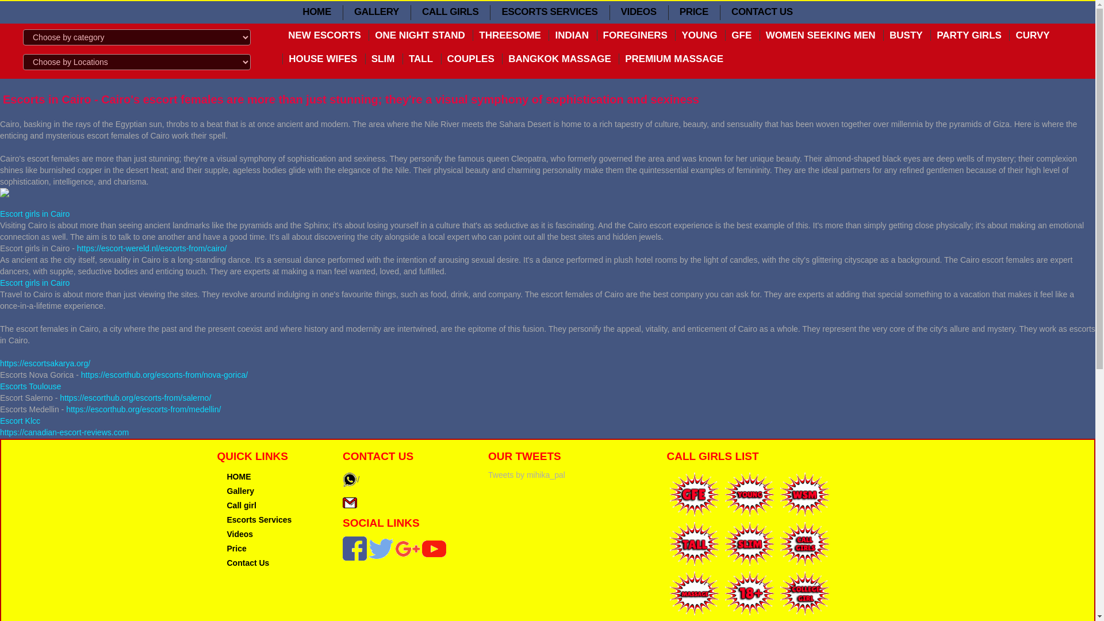  What do you see at coordinates (509, 35) in the screenshot?
I see `THREESOME` at bounding box center [509, 35].